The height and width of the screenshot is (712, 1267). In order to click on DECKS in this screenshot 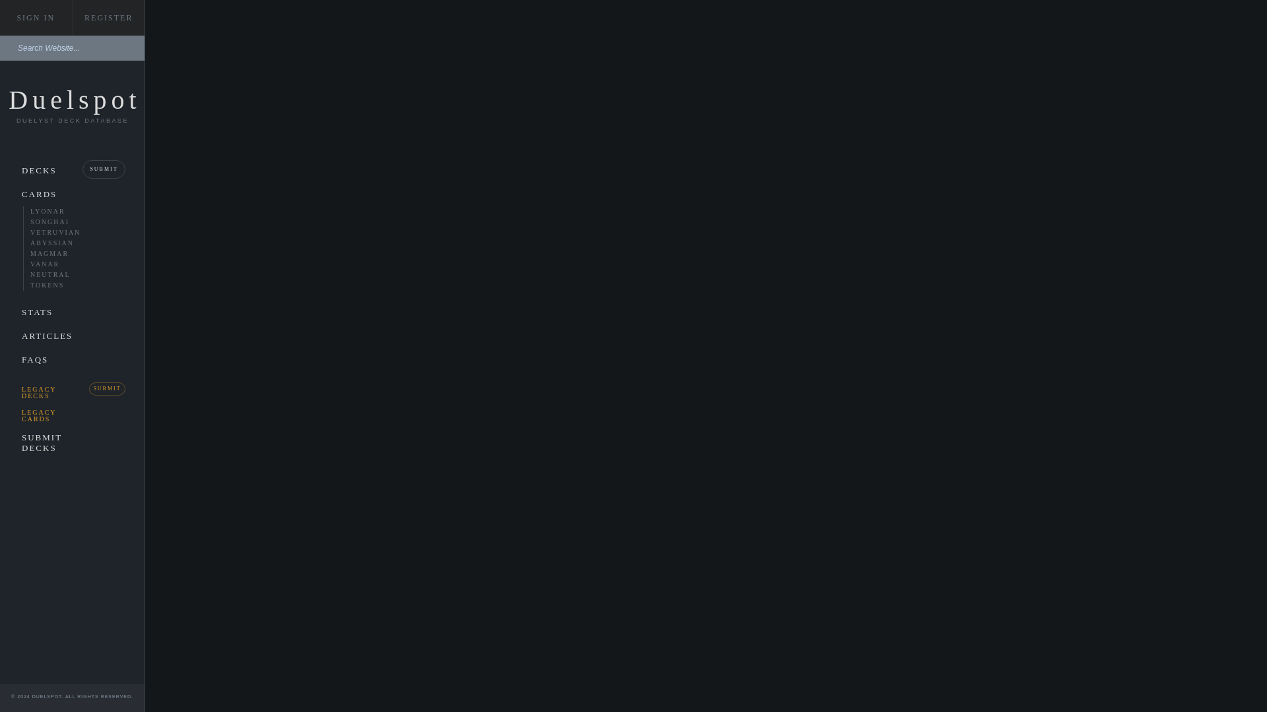, I will do `click(41, 170)`.